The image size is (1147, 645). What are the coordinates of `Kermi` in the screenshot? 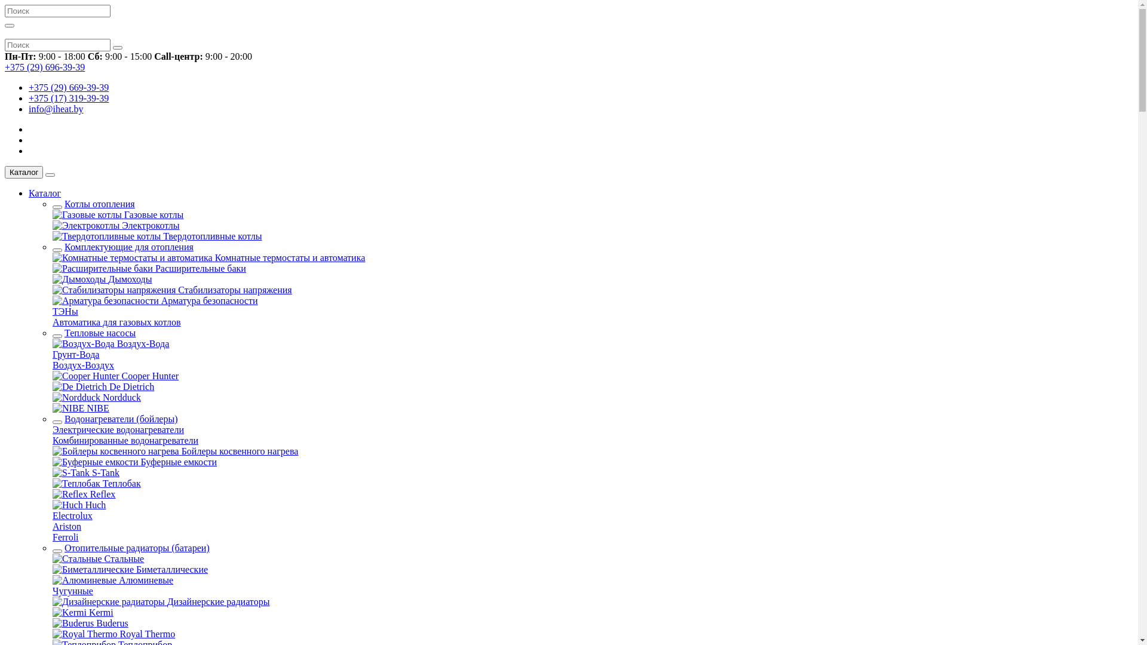 It's located at (83, 613).